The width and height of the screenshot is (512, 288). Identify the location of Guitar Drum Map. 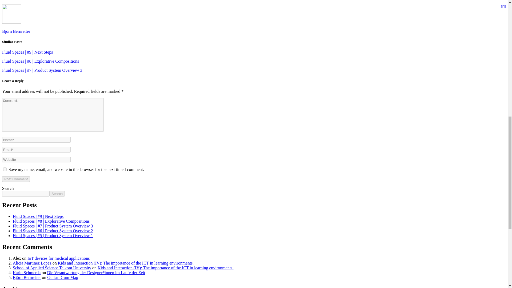
(62, 277).